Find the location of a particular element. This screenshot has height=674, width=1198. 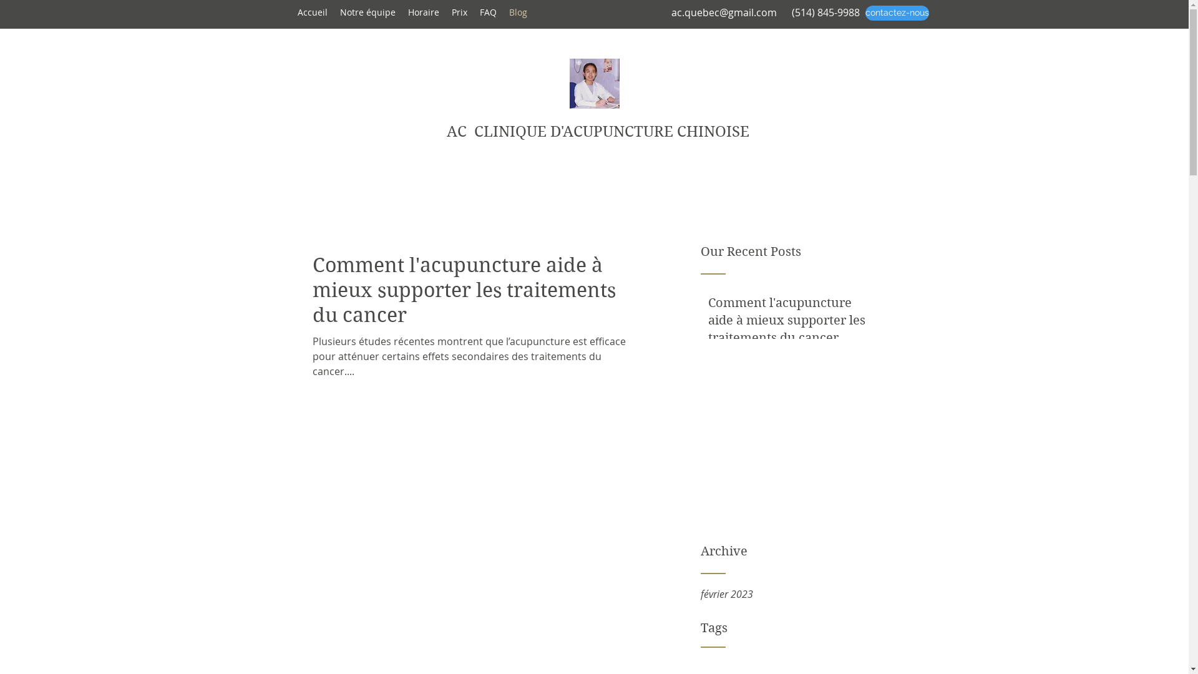

Blog is located at coordinates (518, 12).